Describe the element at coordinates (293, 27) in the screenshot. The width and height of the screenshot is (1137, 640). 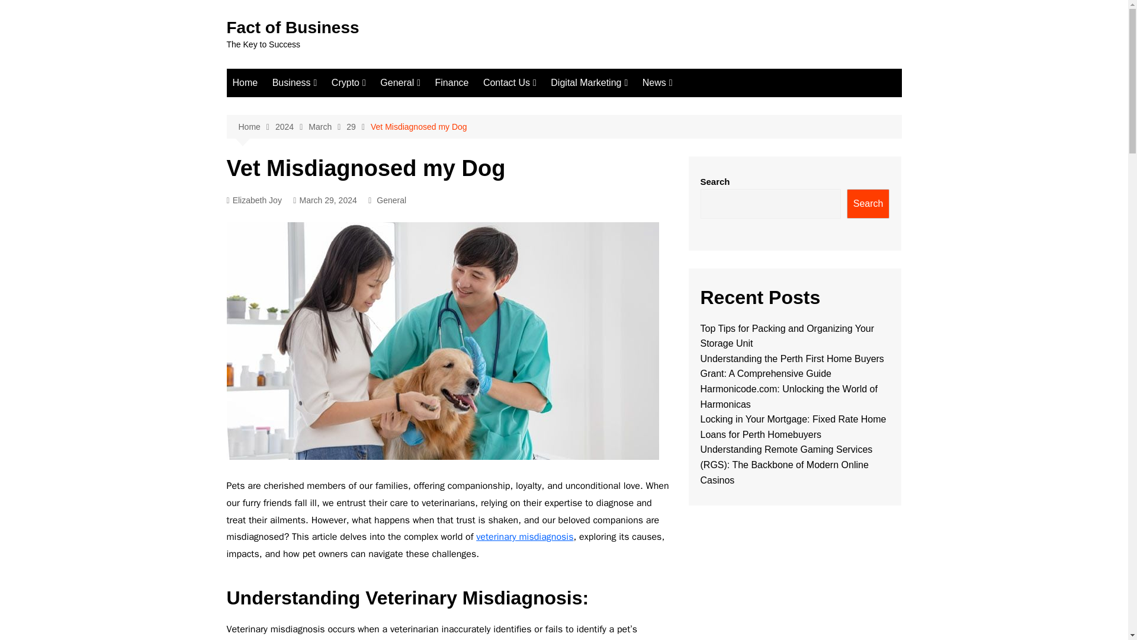
I see `Fact of Business` at that location.